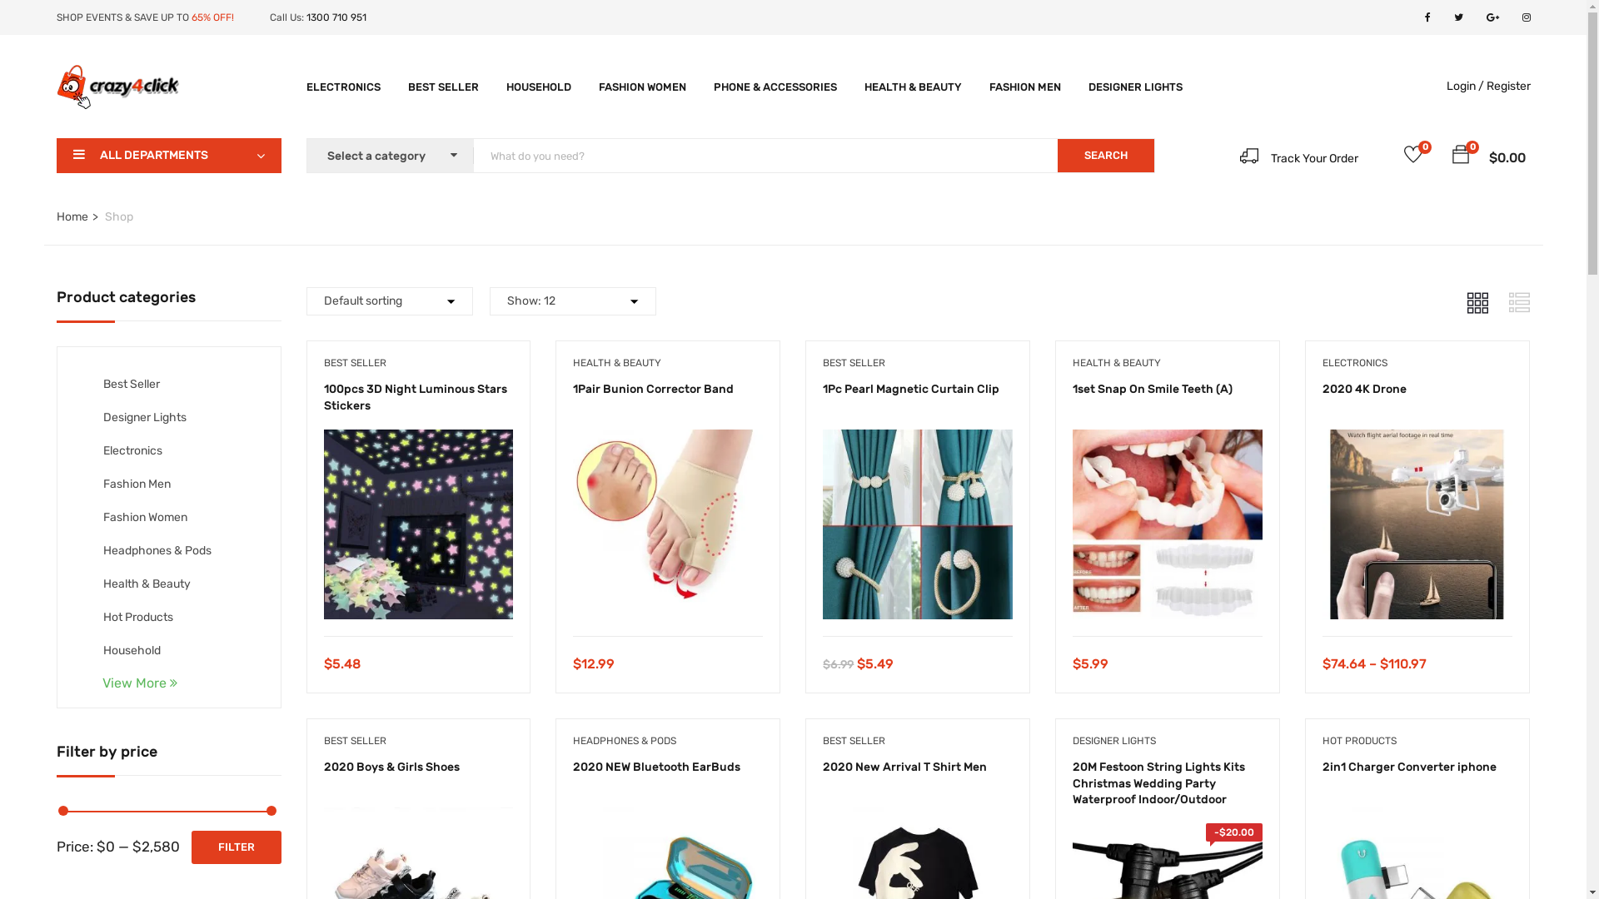 This screenshot has height=899, width=1599. What do you see at coordinates (775, 87) in the screenshot?
I see `PHONE & ACCESSORIES` at bounding box center [775, 87].